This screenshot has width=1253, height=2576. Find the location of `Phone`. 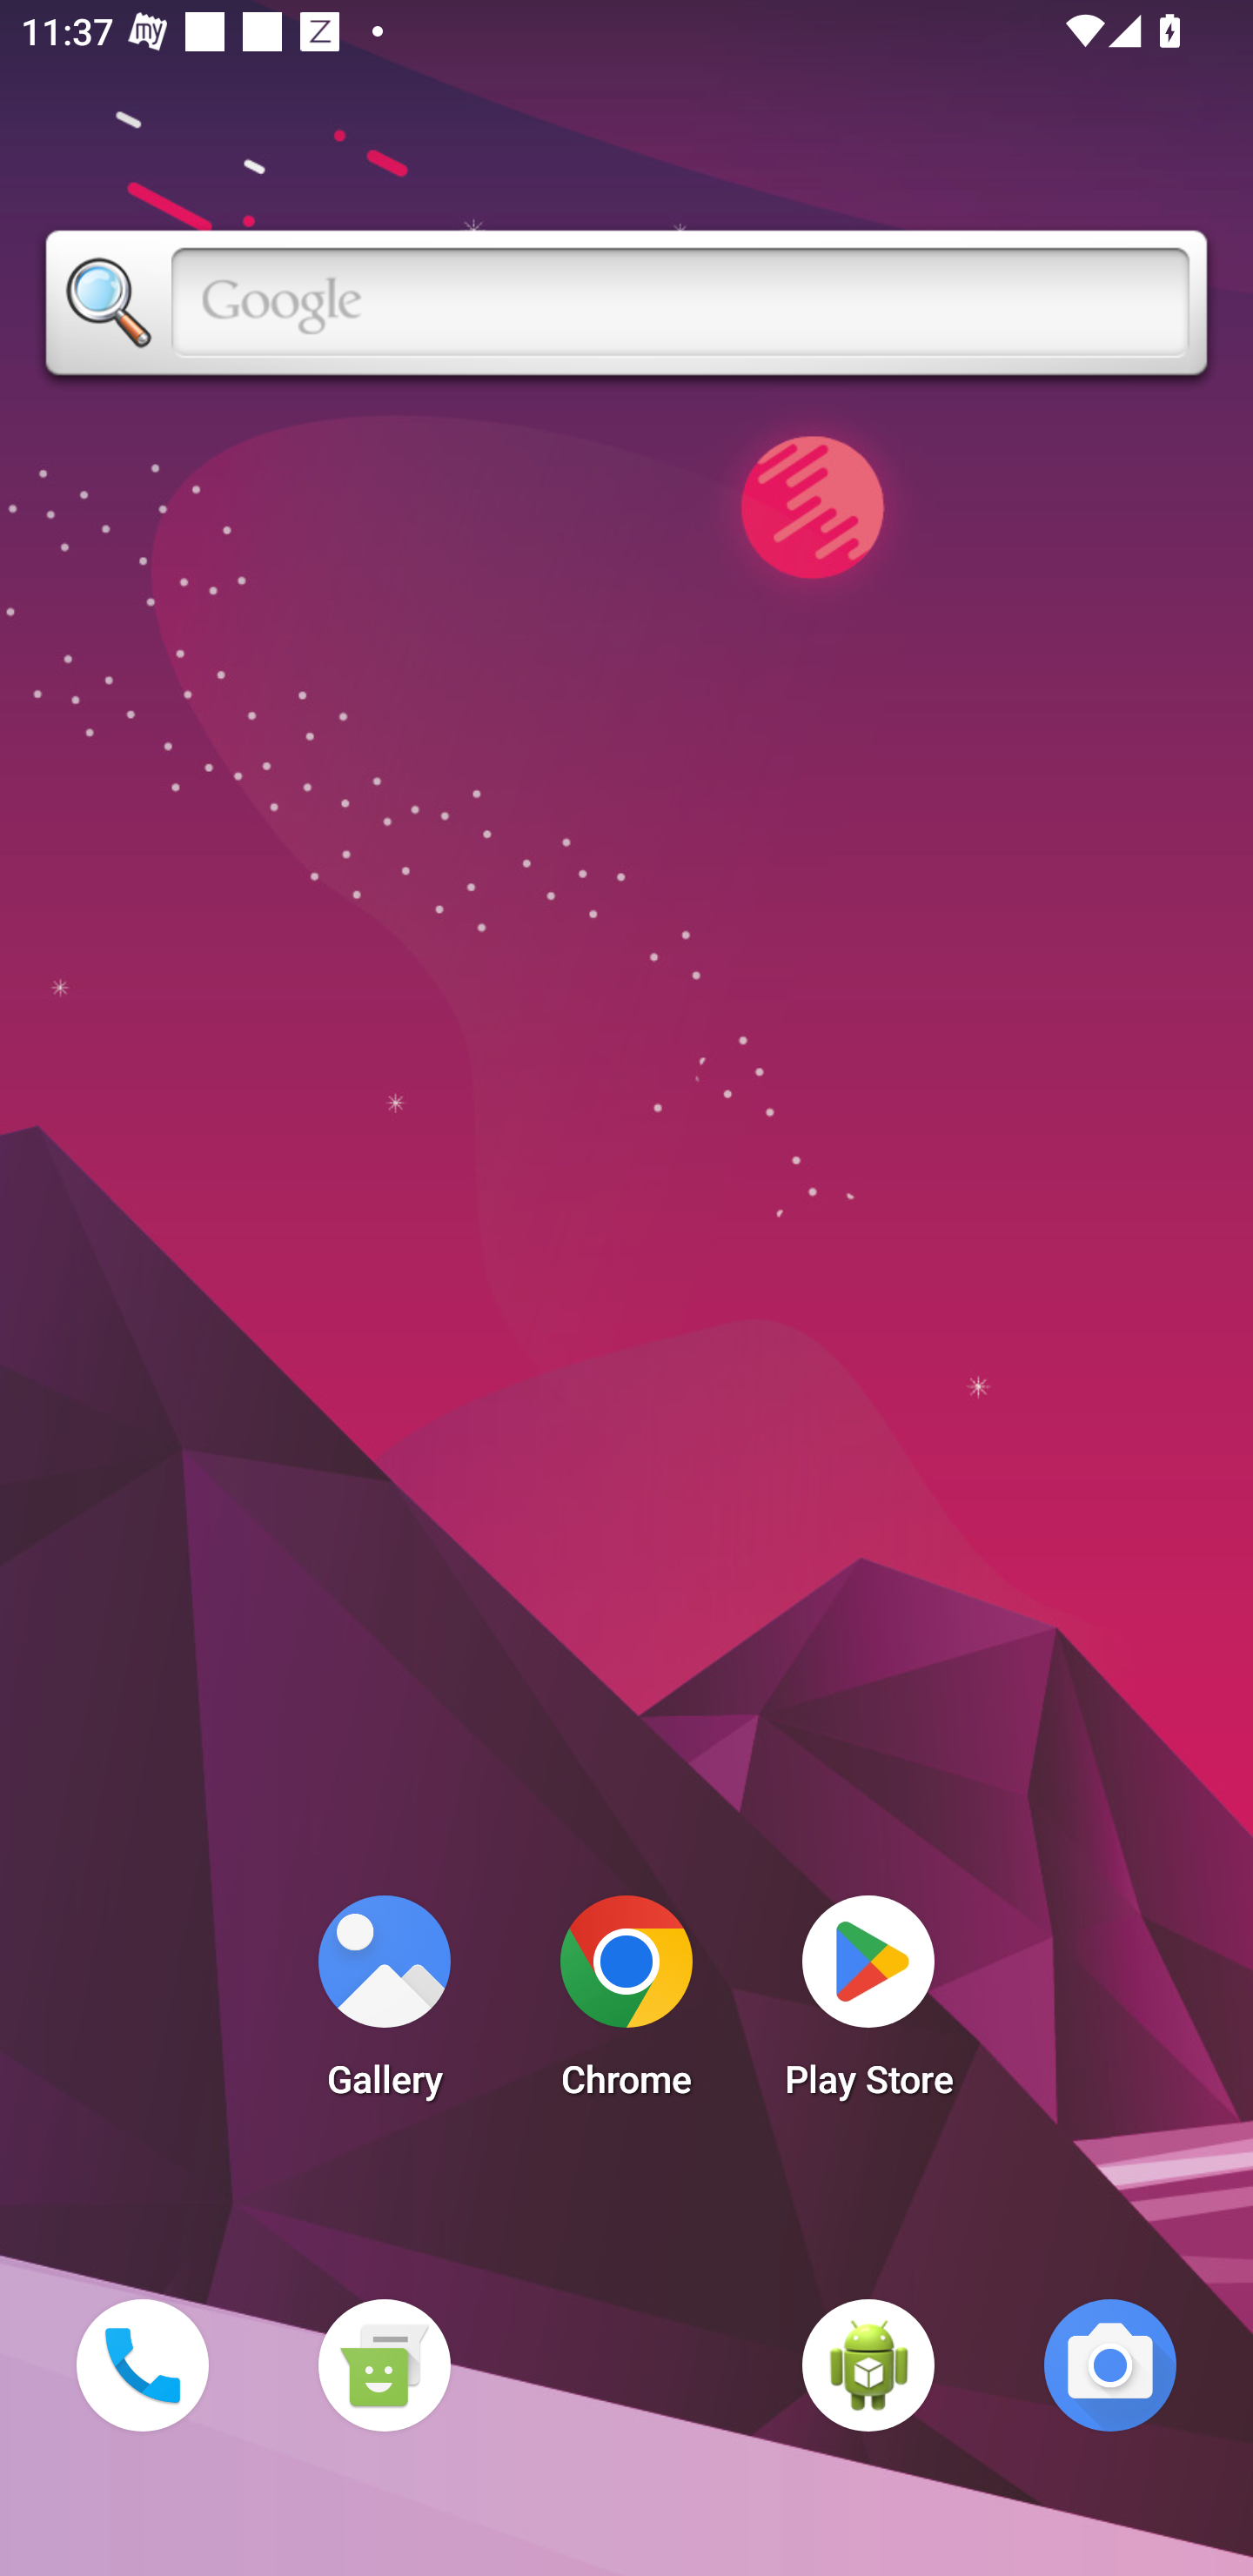

Phone is located at coordinates (142, 2365).